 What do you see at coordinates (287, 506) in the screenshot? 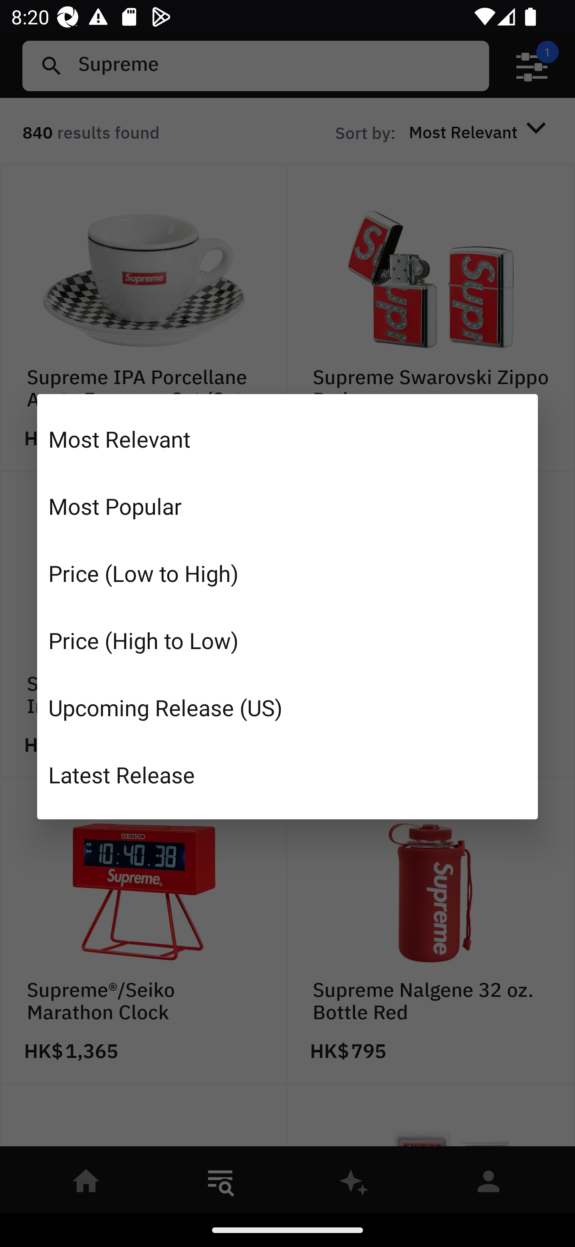
I see `Most Popular` at bounding box center [287, 506].